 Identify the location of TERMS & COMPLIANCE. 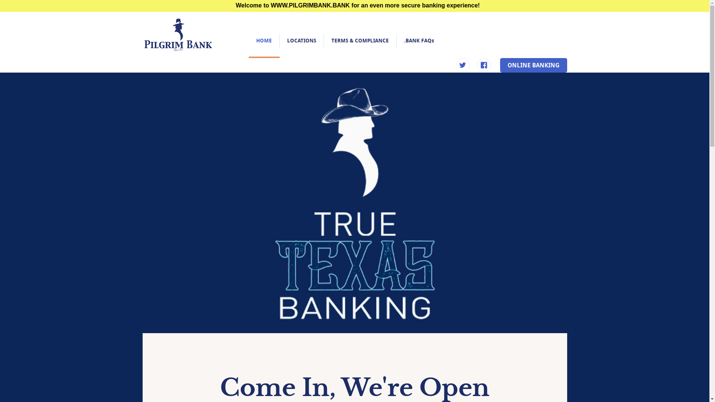
(360, 41).